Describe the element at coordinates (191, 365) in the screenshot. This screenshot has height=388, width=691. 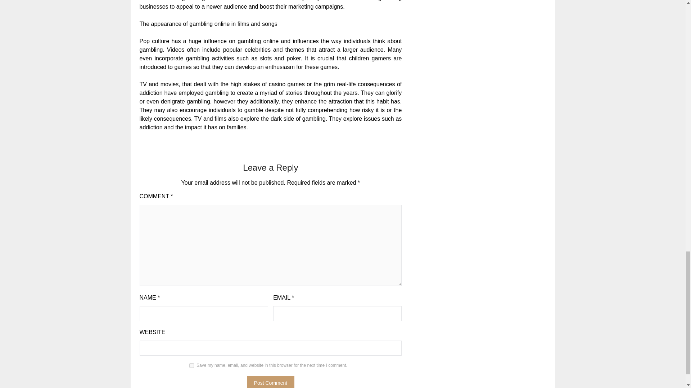
I see `yes` at that location.